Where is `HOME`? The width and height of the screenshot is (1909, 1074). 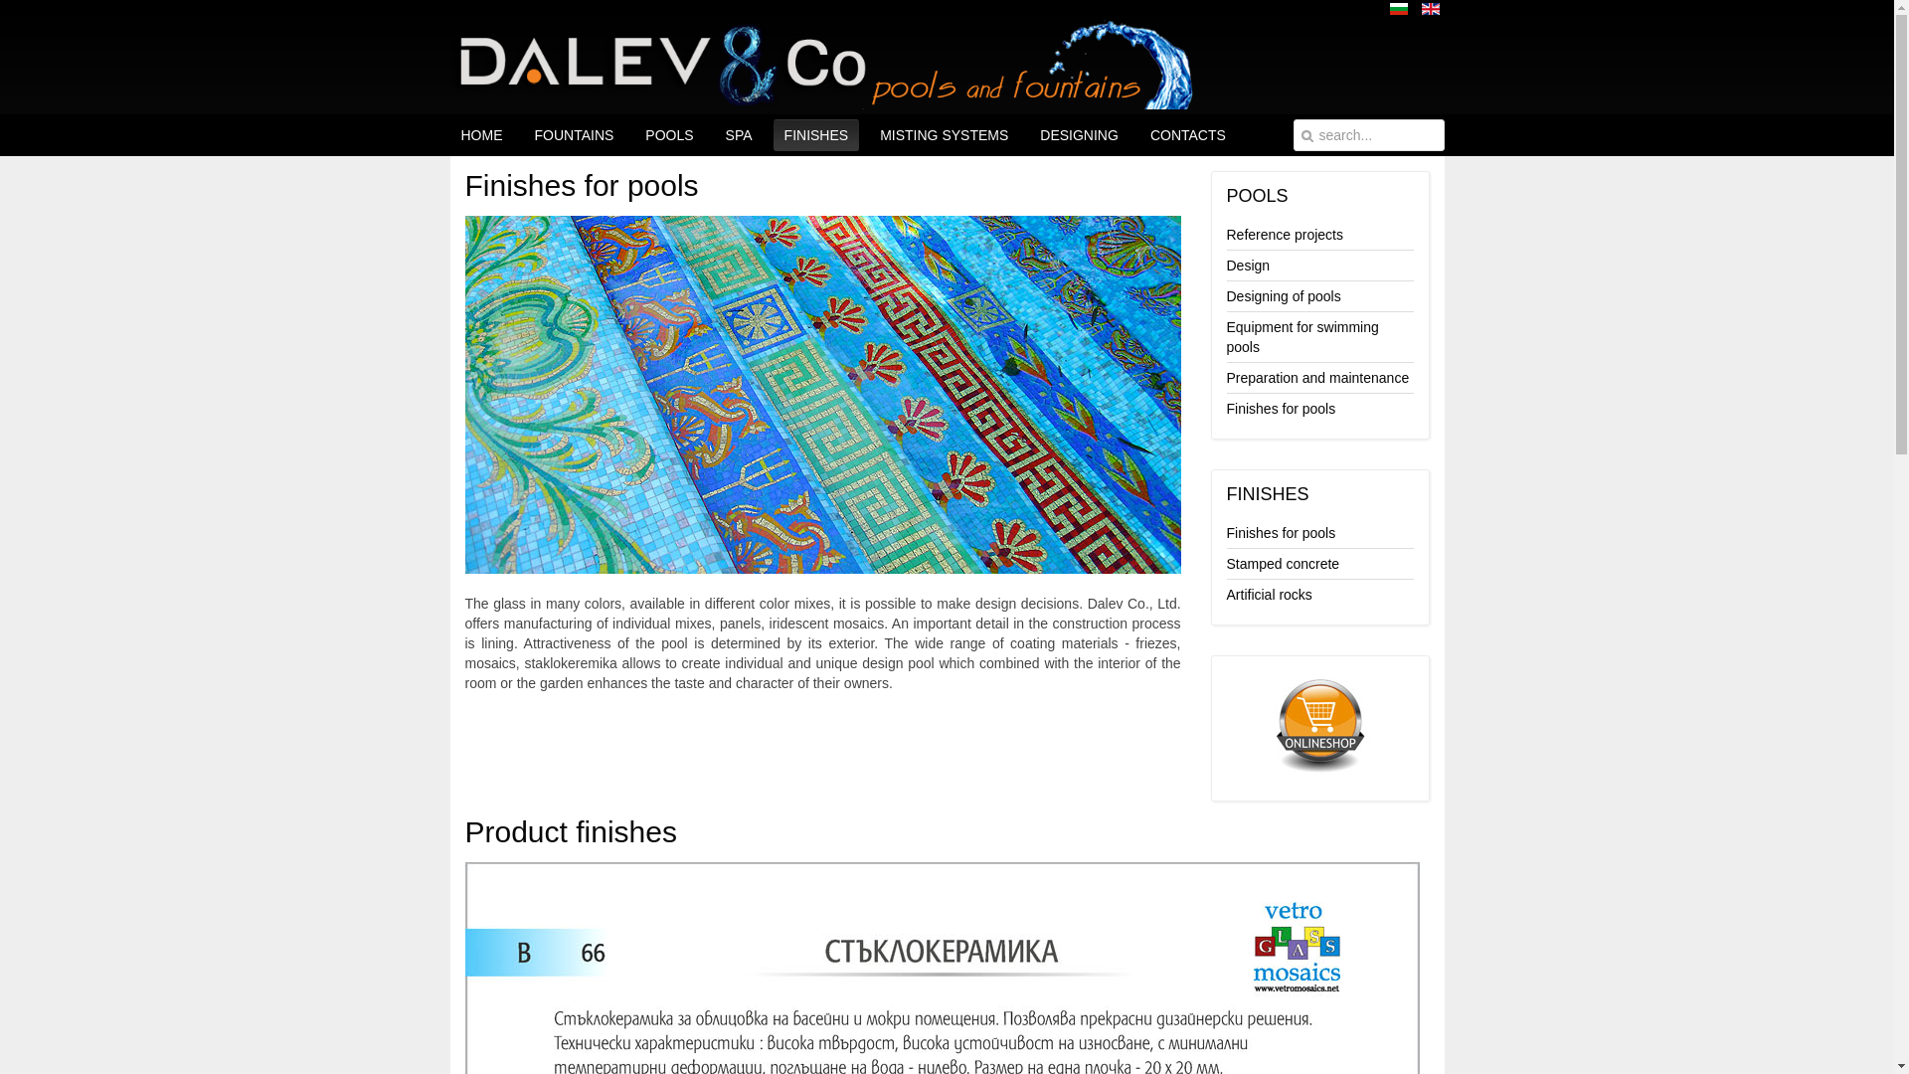
HOME is located at coordinates (481, 135).